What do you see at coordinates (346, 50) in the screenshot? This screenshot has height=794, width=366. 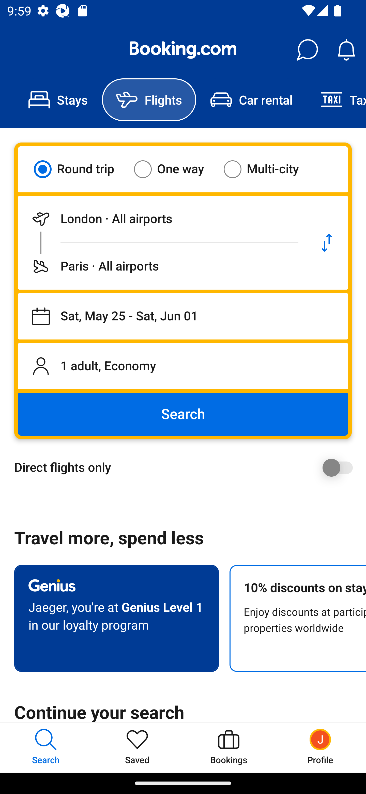 I see `Notifications` at bounding box center [346, 50].